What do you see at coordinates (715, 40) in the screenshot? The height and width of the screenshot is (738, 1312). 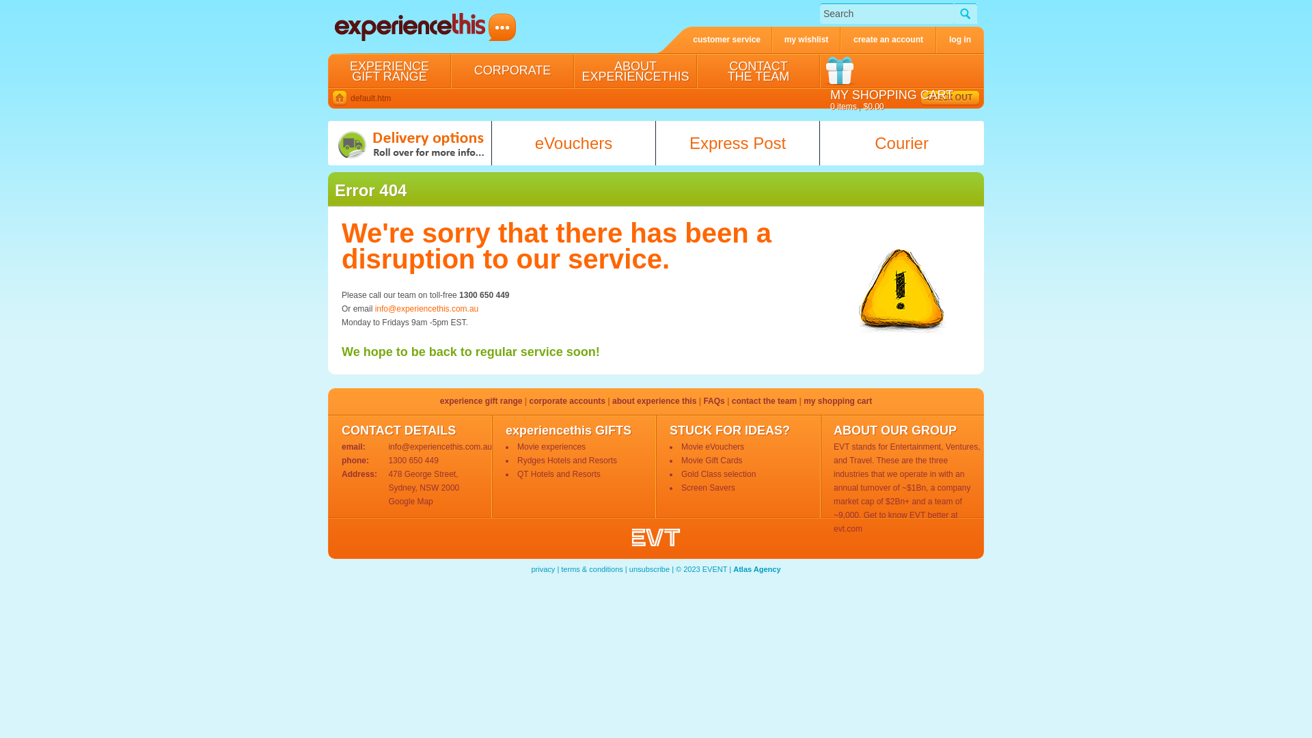 I see `customer service` at bounding box center [715, 40].